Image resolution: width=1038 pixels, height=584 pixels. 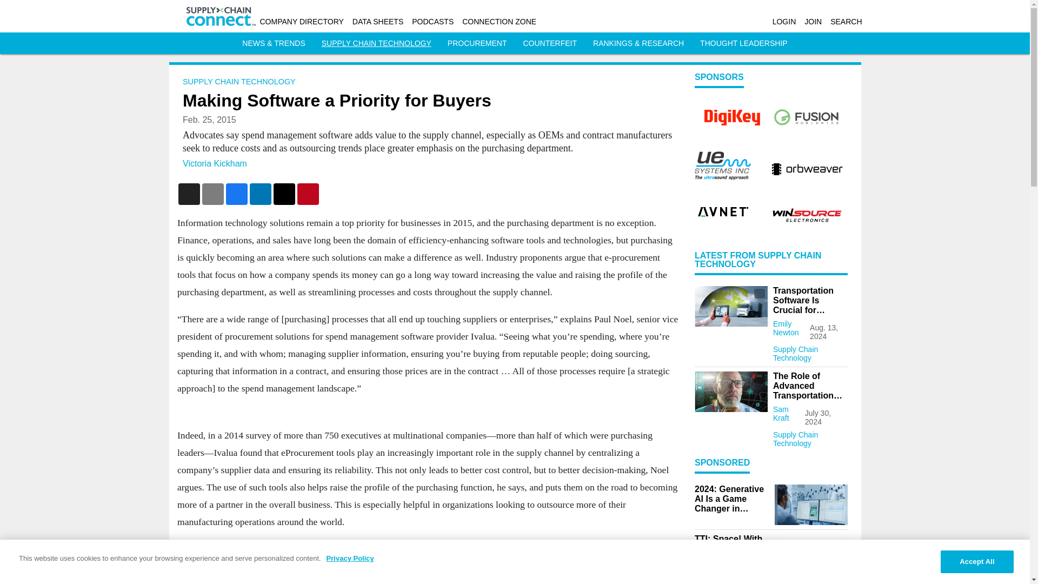 I want to click on SEARCH, so click(x=846, y=22).